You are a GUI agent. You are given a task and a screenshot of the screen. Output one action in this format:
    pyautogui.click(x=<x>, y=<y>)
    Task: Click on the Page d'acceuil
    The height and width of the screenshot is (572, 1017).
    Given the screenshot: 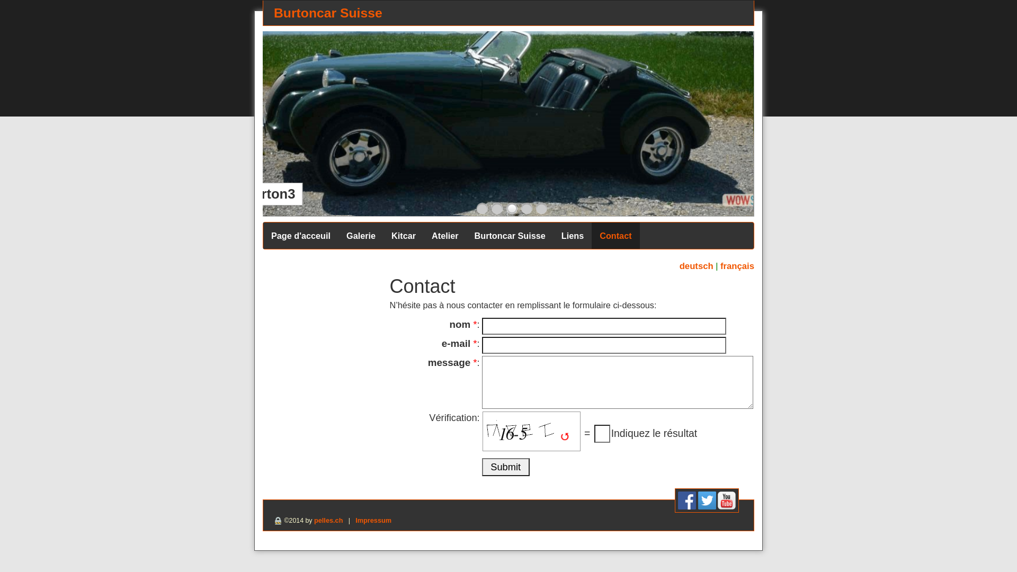 What is the action you would take?
    pyautogui.click(x=301, y=236)
    